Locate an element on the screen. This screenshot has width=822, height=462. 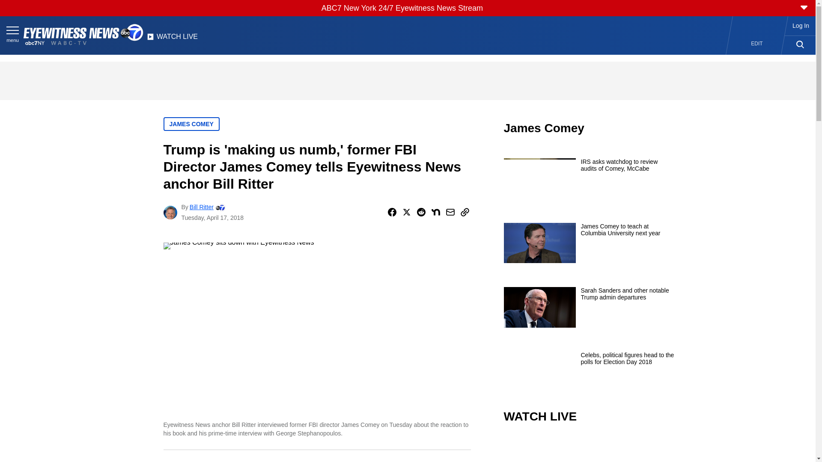
EDIT is located at coordinates (757, 44).